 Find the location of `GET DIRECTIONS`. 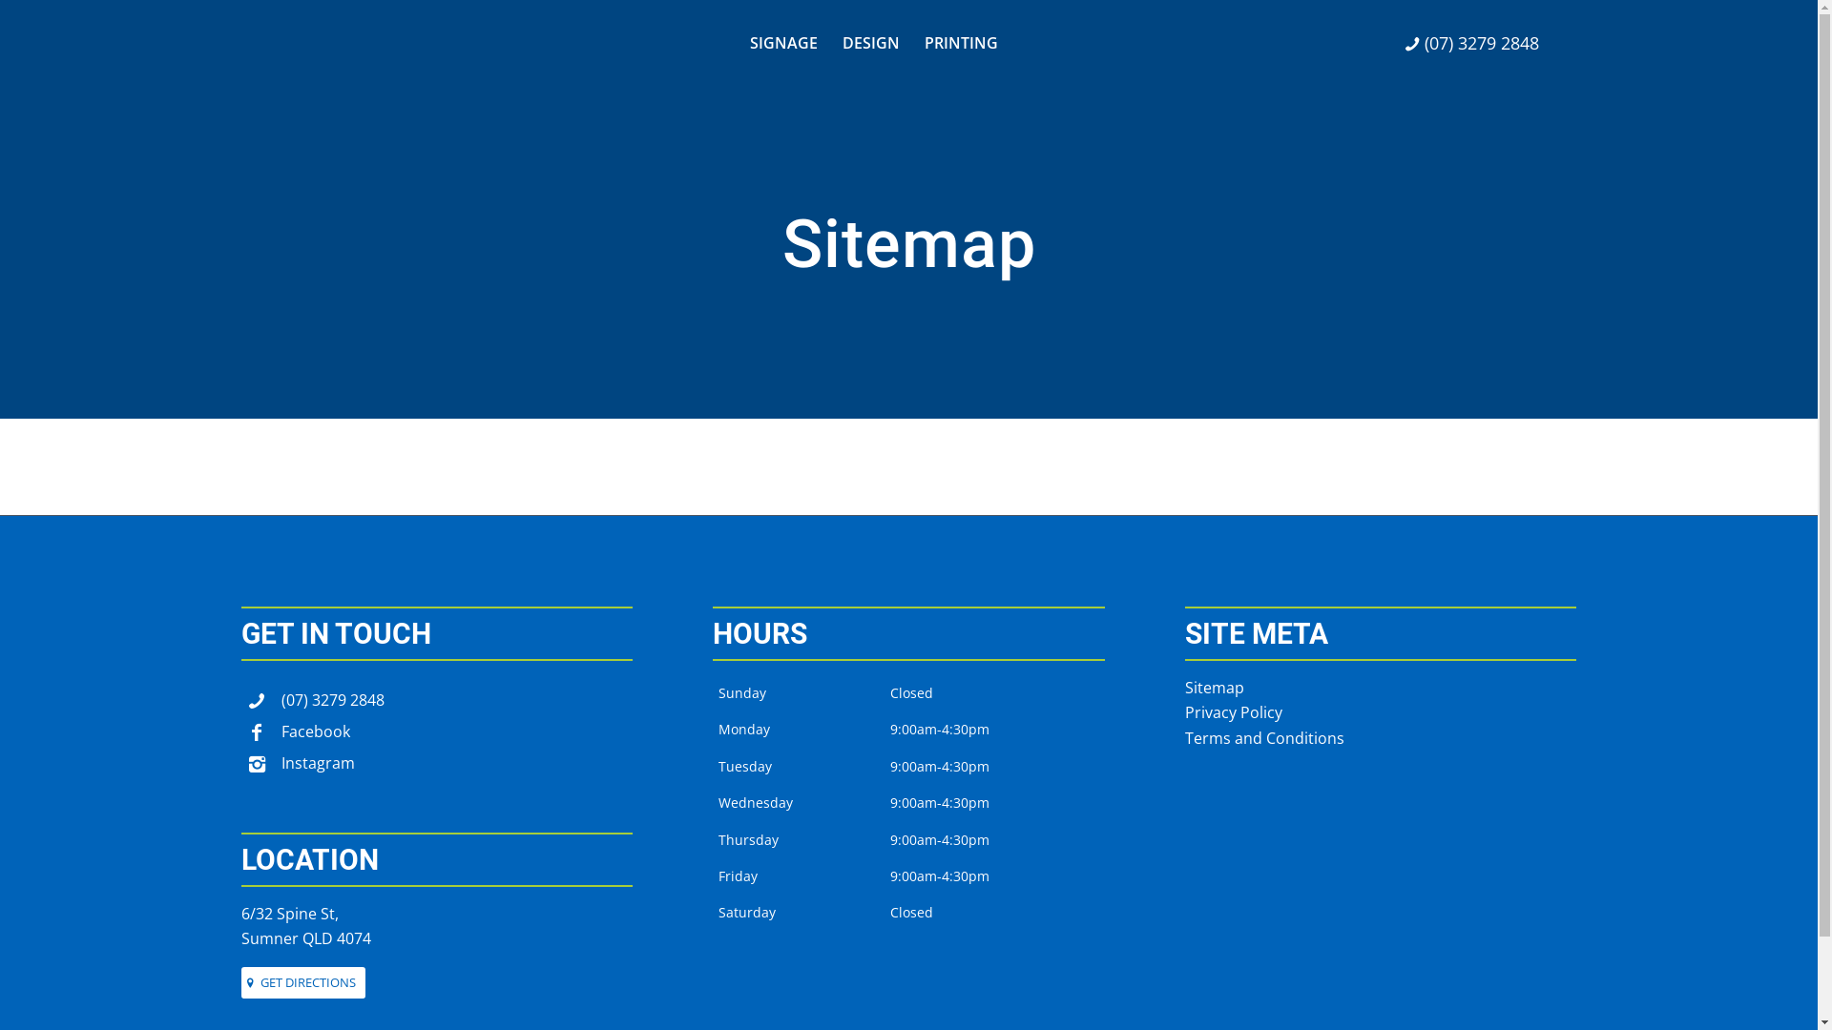

GET DIRECTIONS is located at coordinates (302, 982).